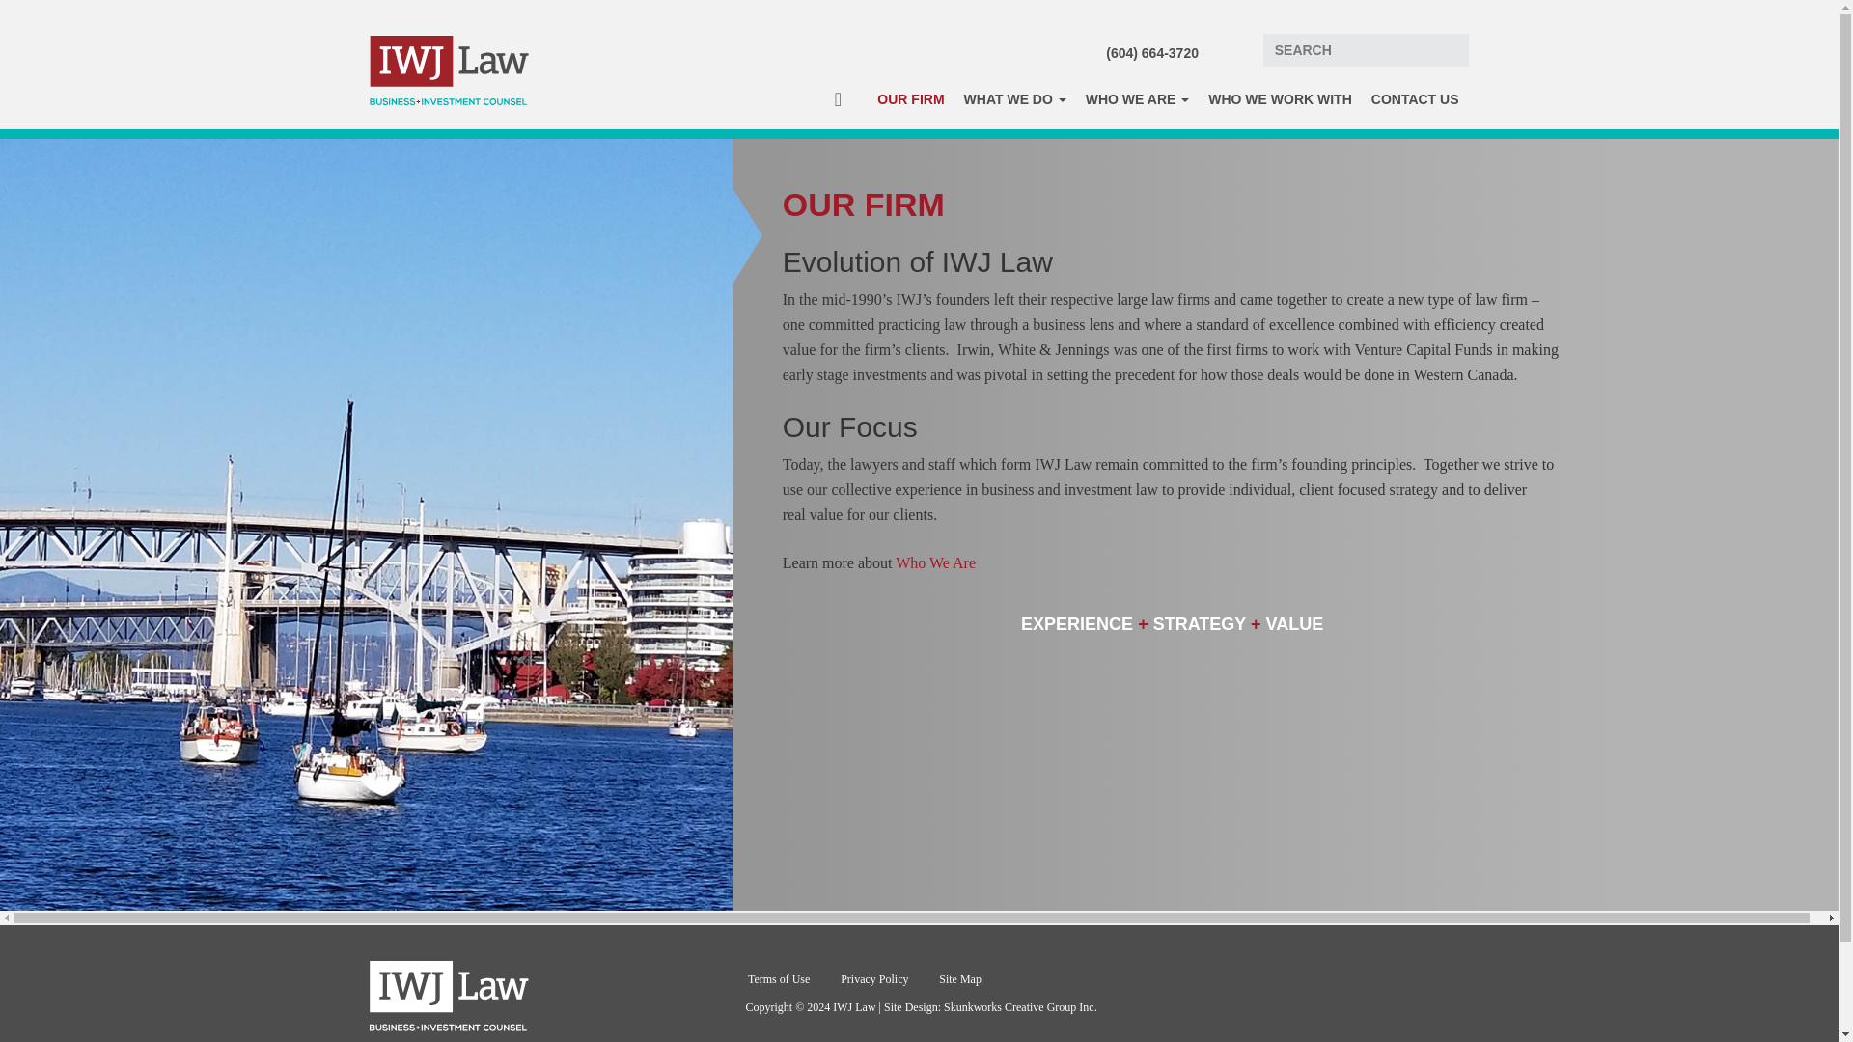  I want to click on IWJ Law, so click(448, 69).